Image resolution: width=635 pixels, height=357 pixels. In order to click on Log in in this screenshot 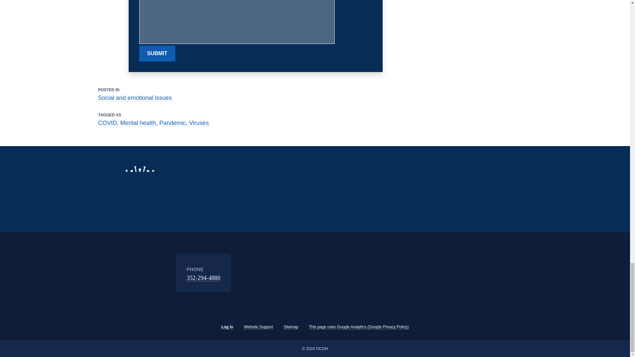, I will do `click(227, 327)`.